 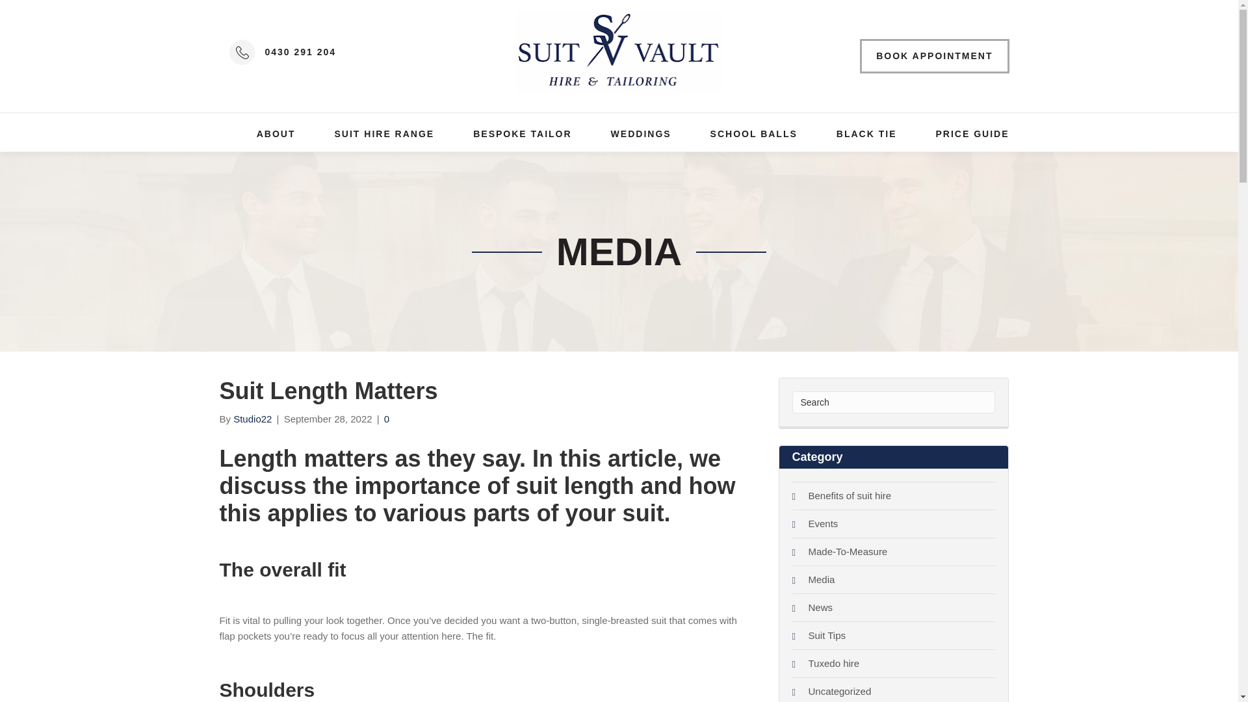 I want to click on 0430 291 204, so click(x=300, y=52).